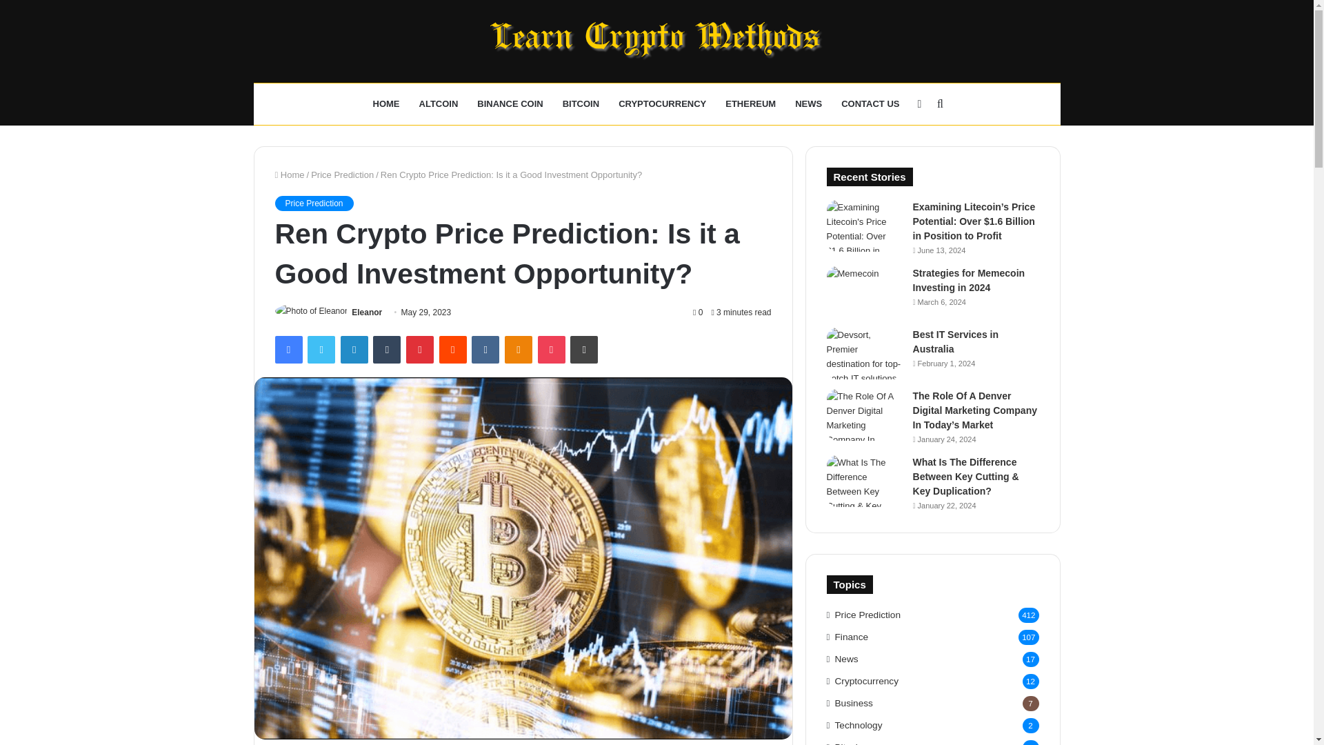 Image resolution: width=1324 pixels, height=745 pixels. I want to click on LinkedIn, so click(354, 350).